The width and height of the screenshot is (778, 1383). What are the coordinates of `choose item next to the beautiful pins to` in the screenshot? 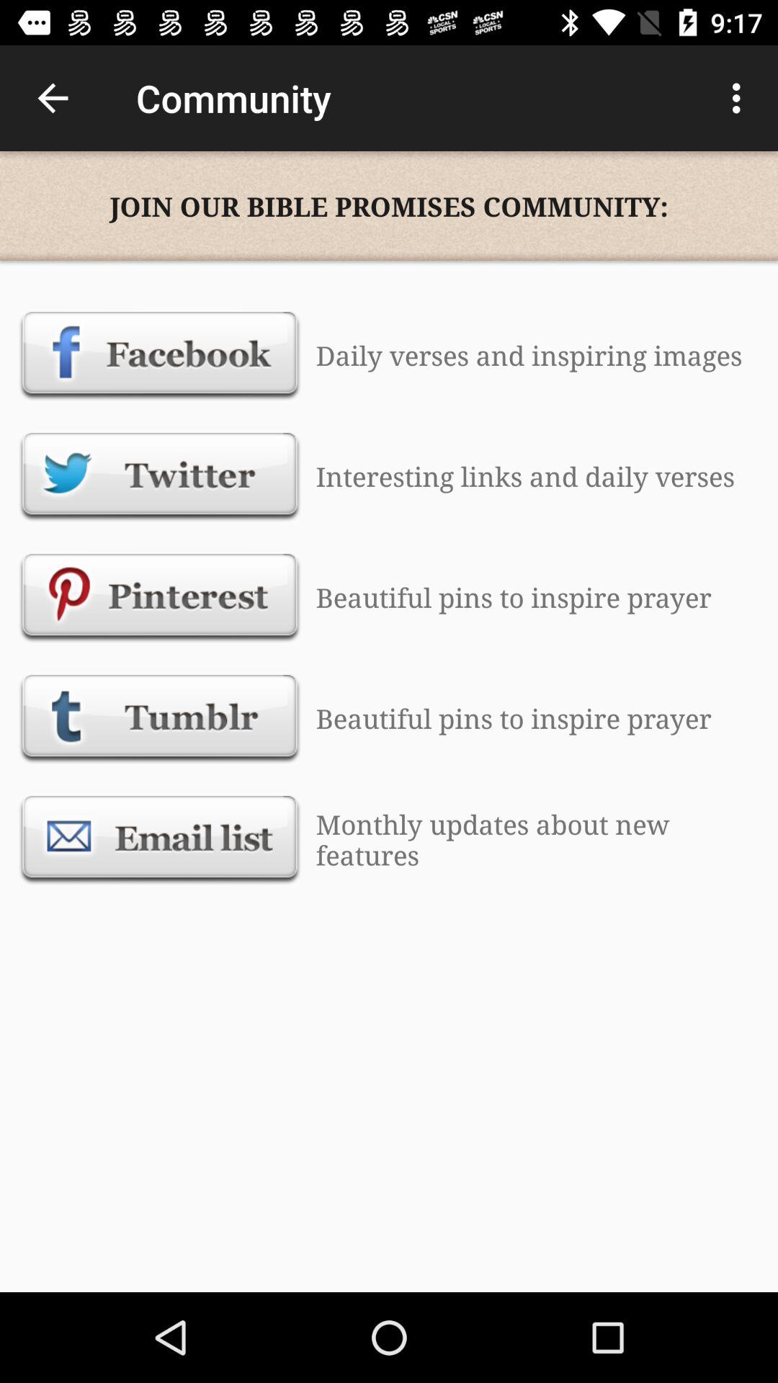 It's located at (160, 597).